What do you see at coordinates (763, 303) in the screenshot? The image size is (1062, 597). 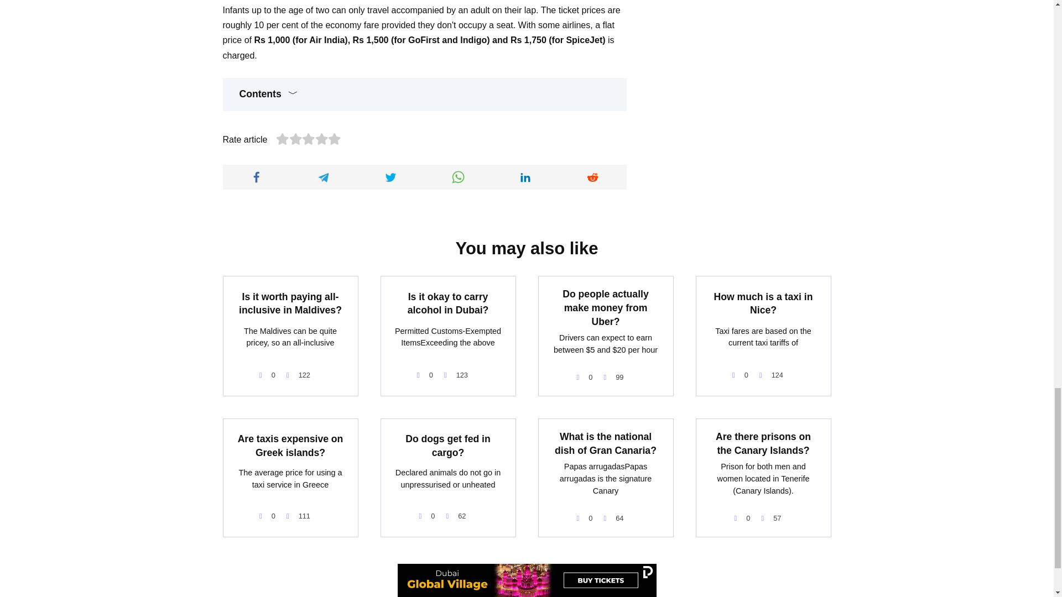 I see `How much is a taxi in Nice?` at bounding box center [763, 303].